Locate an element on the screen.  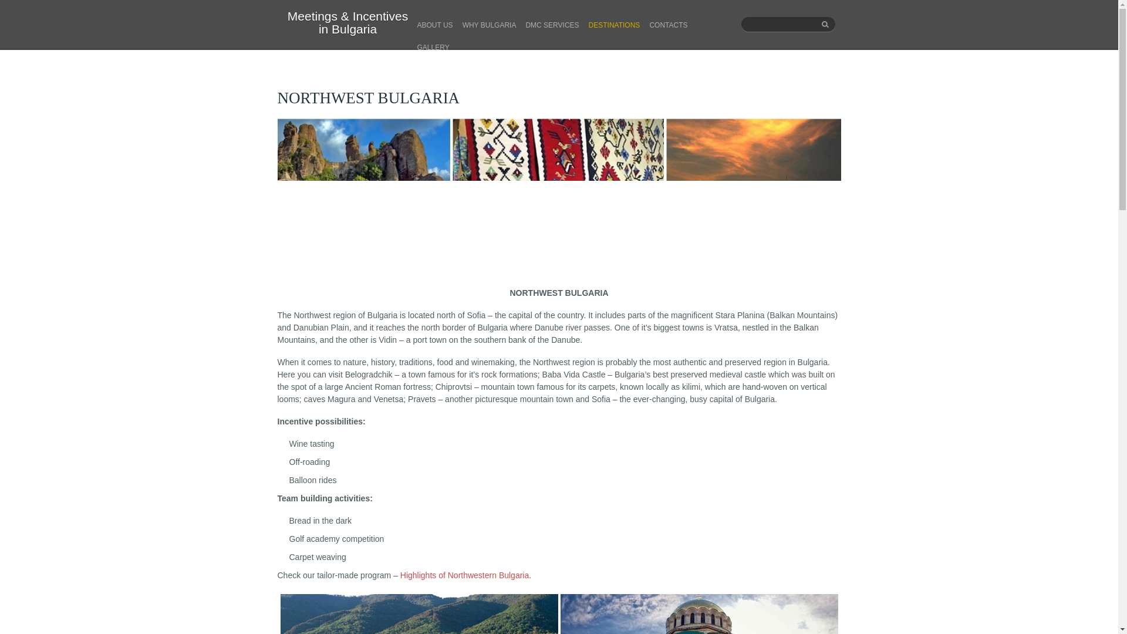
DMC SERVICES is located at coordinates (552, 25).